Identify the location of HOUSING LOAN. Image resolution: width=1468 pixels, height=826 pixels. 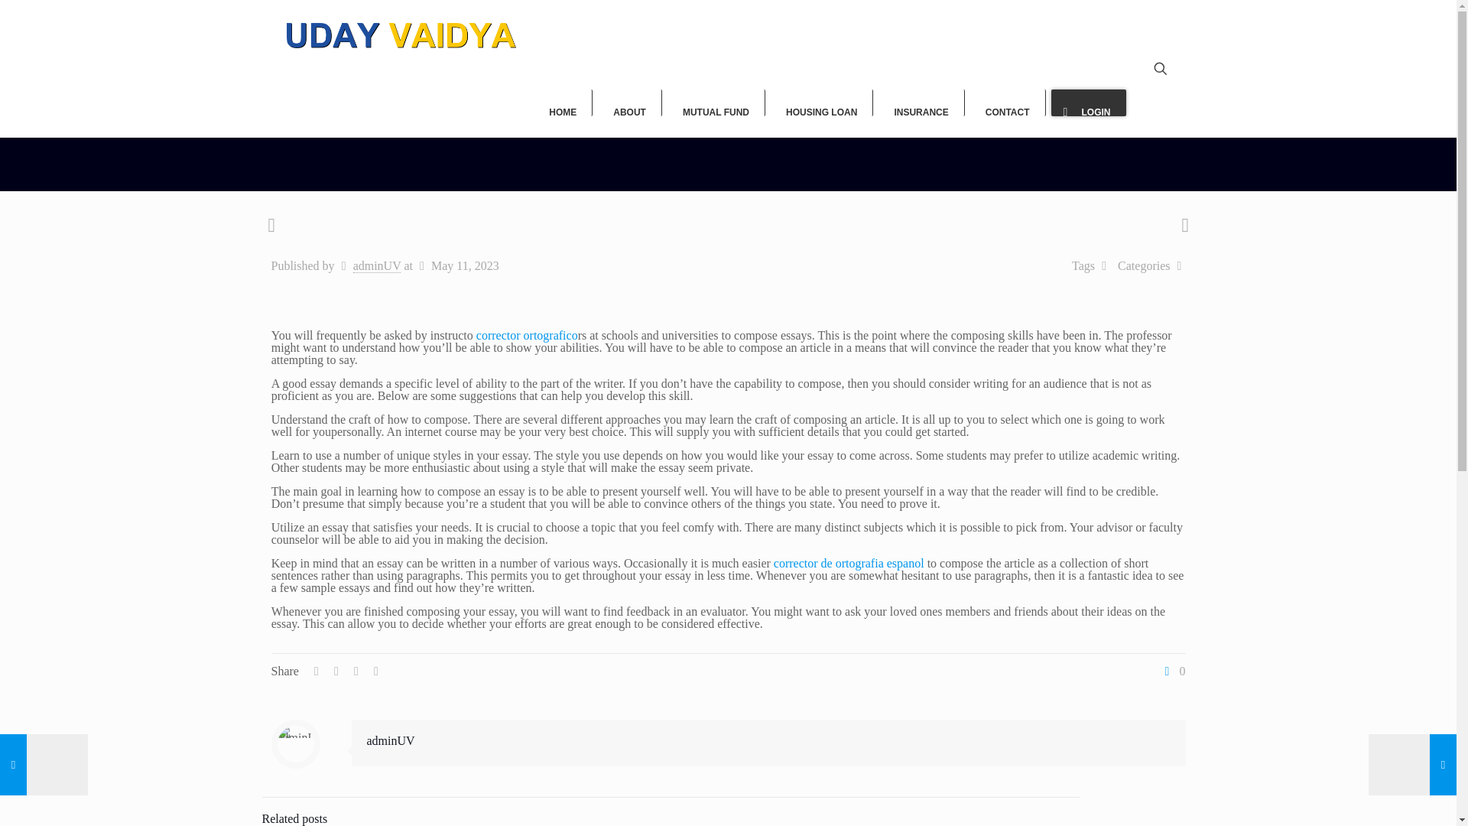
(824, 102).